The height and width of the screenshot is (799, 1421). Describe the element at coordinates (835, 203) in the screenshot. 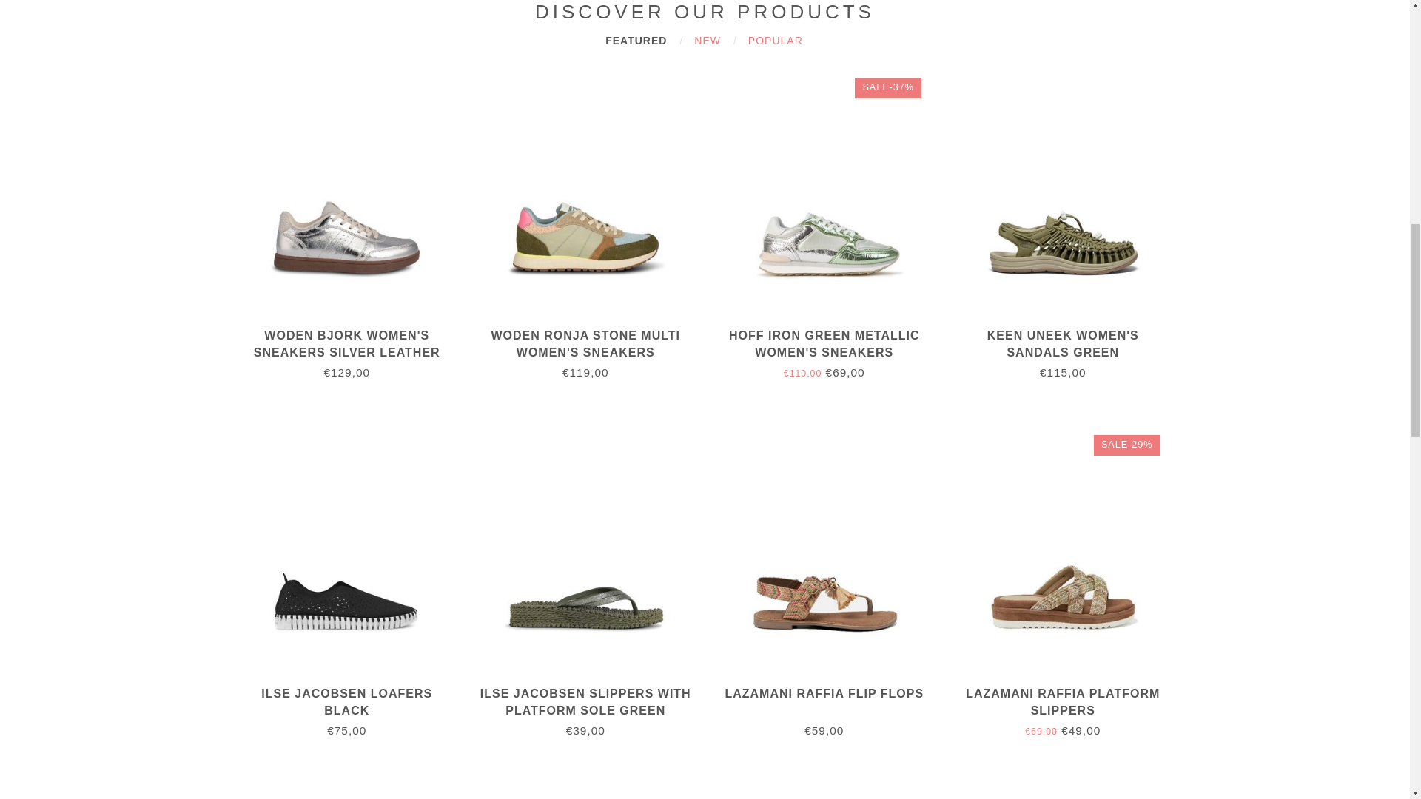

I see `Hoff Hoff Iron green metallic women's sneakers` at that location.